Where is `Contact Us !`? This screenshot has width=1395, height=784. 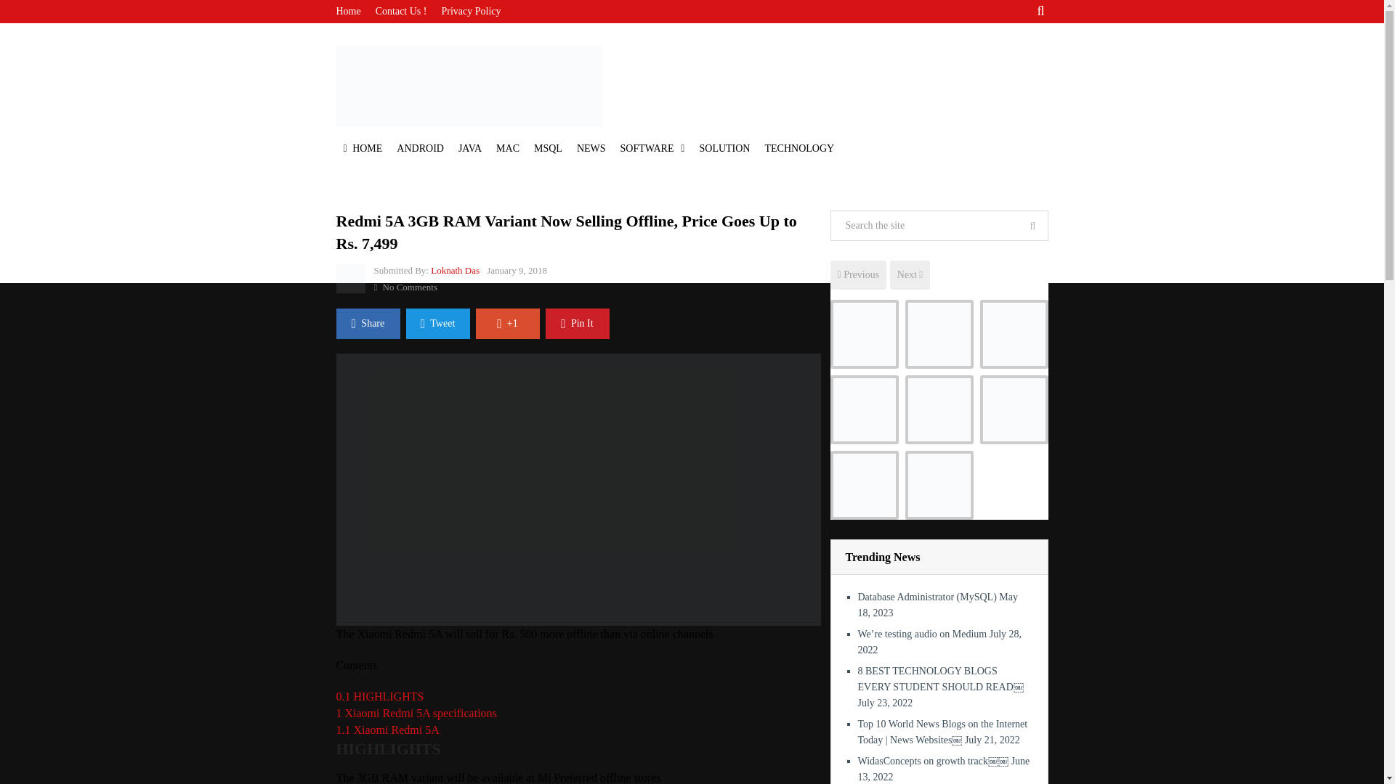 Contact Us ! is located at coordinates (401, 12).